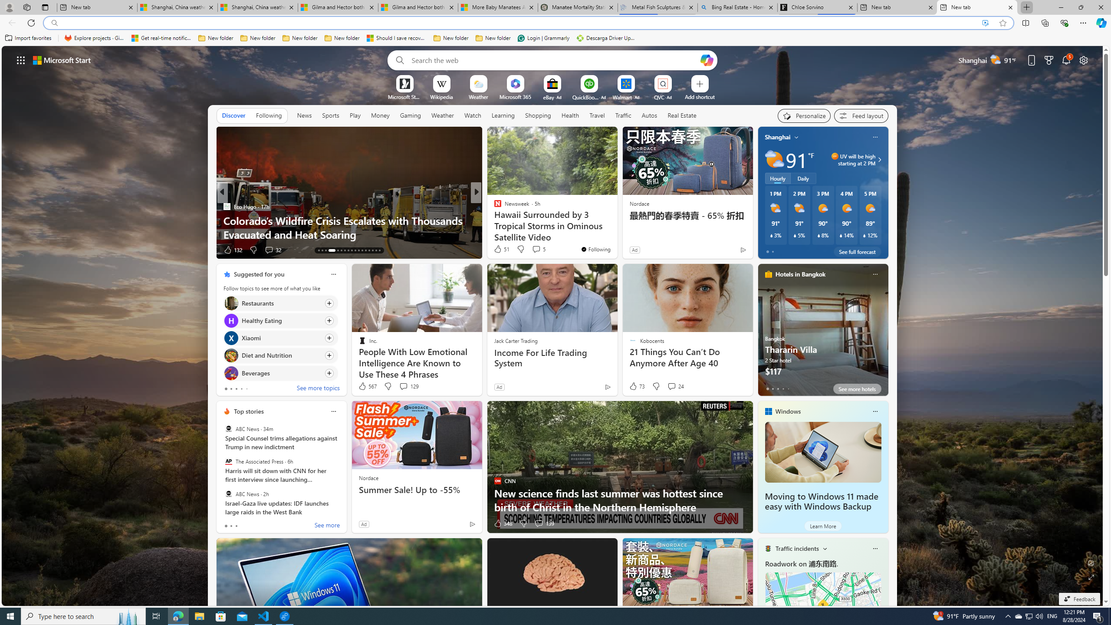 This screenshot has width=1111, height=625. Describe the element at coordinates (503, 523) in the screenshot. I see `348 Like` at that location.